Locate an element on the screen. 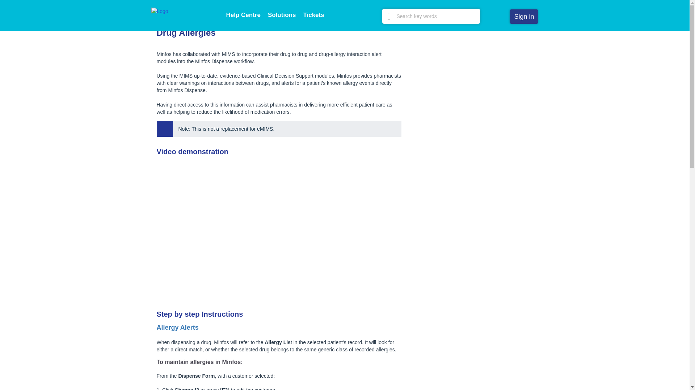  Tickets is located at coordinates (313, 15).